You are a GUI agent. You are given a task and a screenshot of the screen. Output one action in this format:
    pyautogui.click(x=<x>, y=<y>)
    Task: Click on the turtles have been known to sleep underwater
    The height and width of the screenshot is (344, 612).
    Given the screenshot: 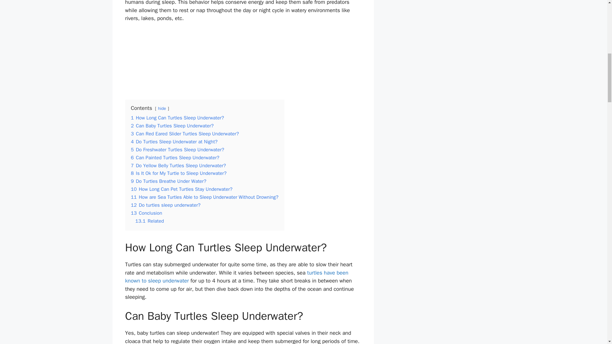 What is the action you would take?
    pyautogui.click(x=237, y=277)
    